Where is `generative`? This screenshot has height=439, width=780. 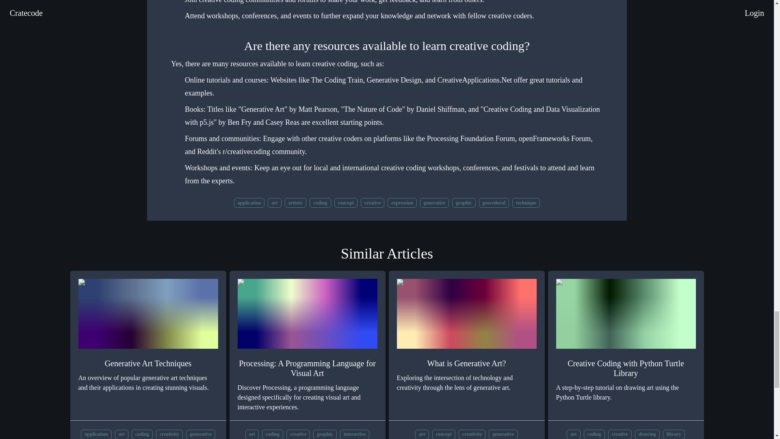
generative is located at coordinates (201, 434).